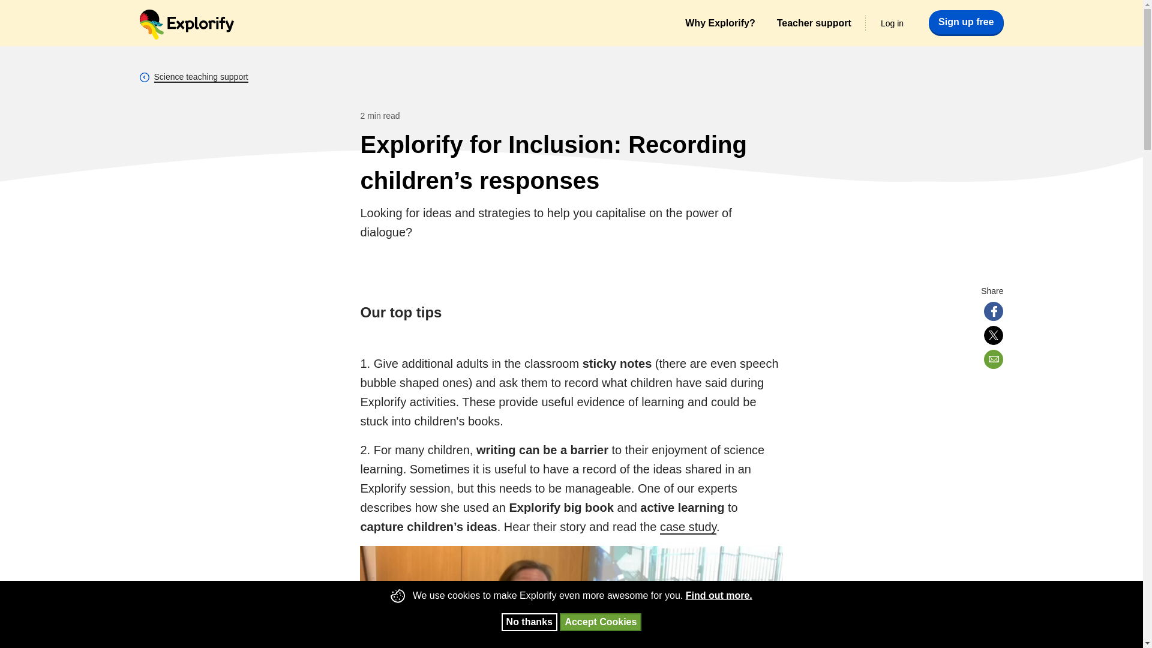 The width and height of the screenshot is (1152, 648). I want to click on Log in, so click(892, 23).